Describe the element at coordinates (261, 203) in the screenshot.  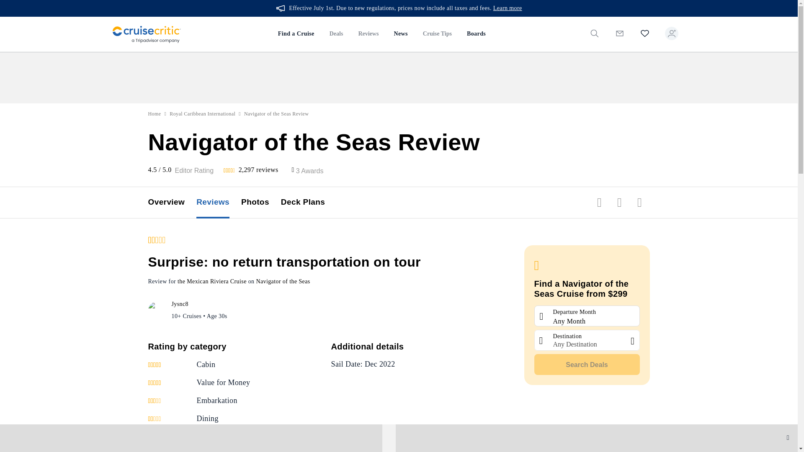
I see `Photos` at that location.